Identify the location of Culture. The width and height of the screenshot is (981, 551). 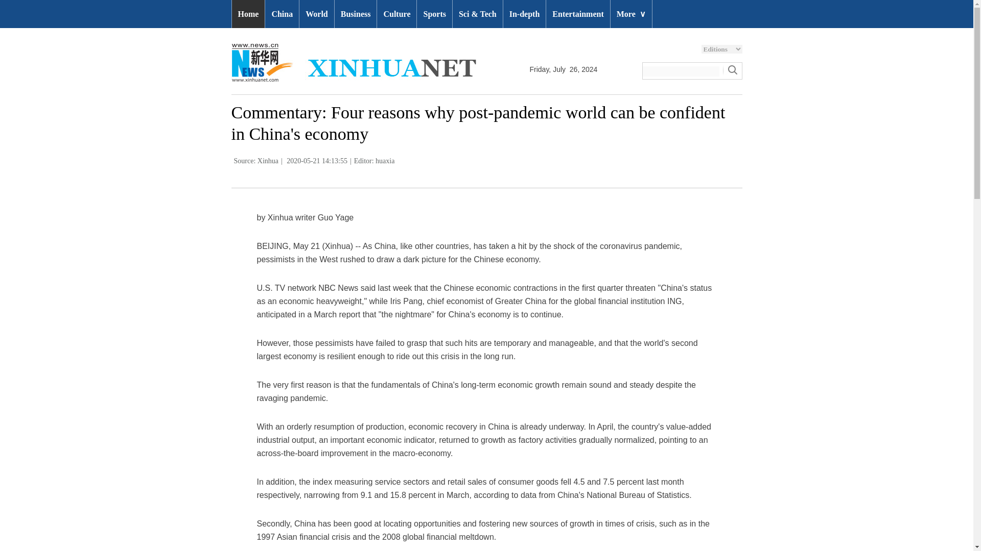
(396, 14).